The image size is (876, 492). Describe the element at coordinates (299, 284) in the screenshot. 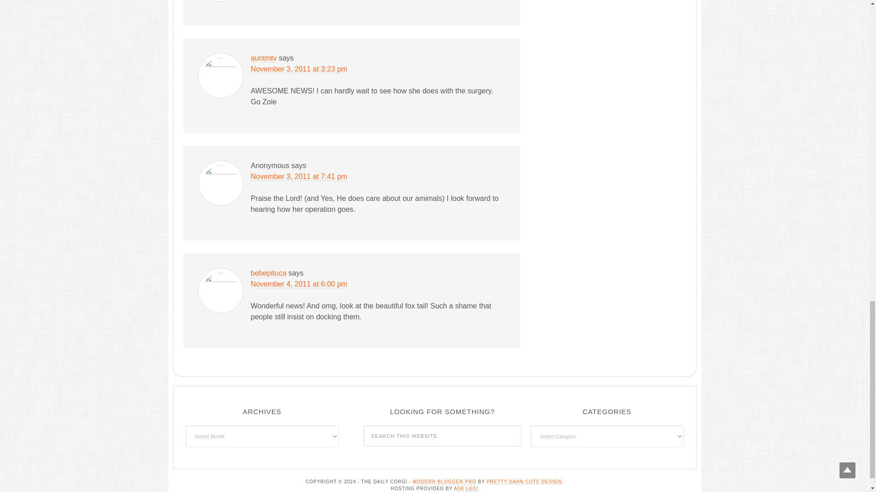

I see `November 4, 2011 at 6:00 pm` at that location.